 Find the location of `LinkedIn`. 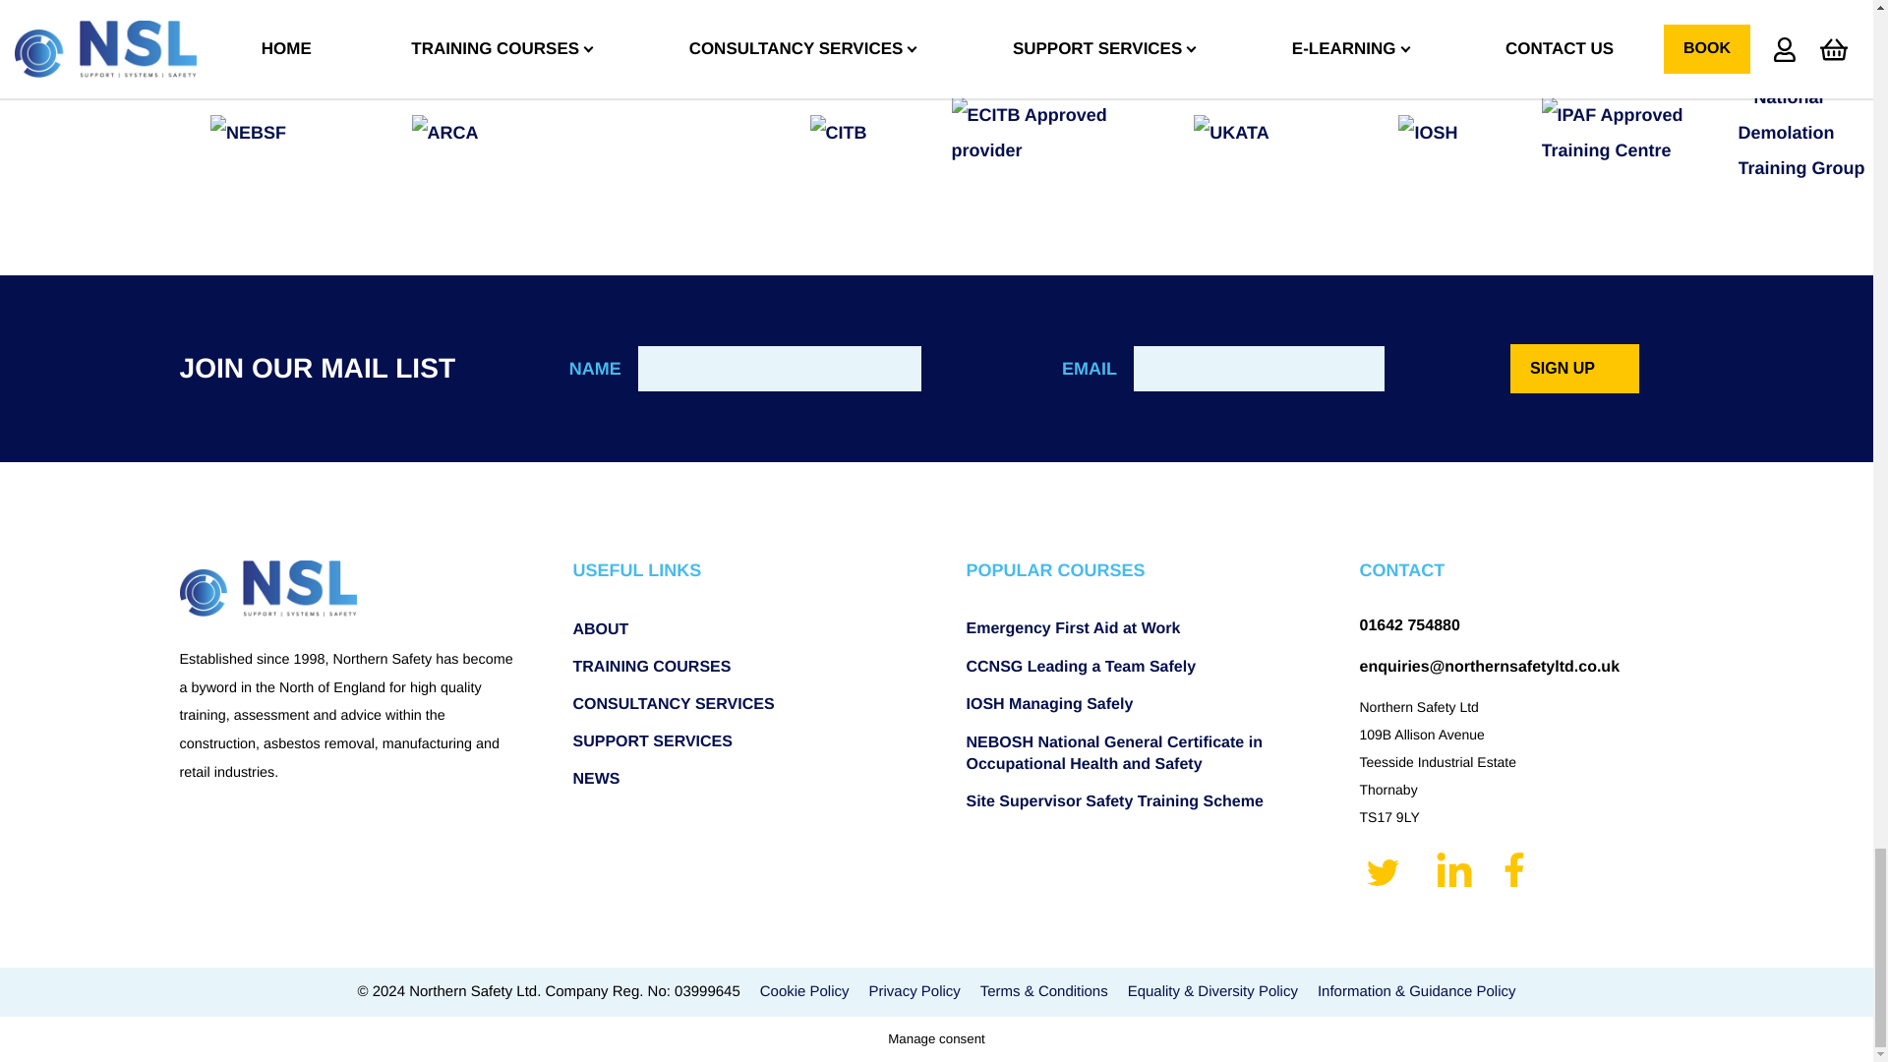

LinkedIn is located at coordinates (1453, 871).